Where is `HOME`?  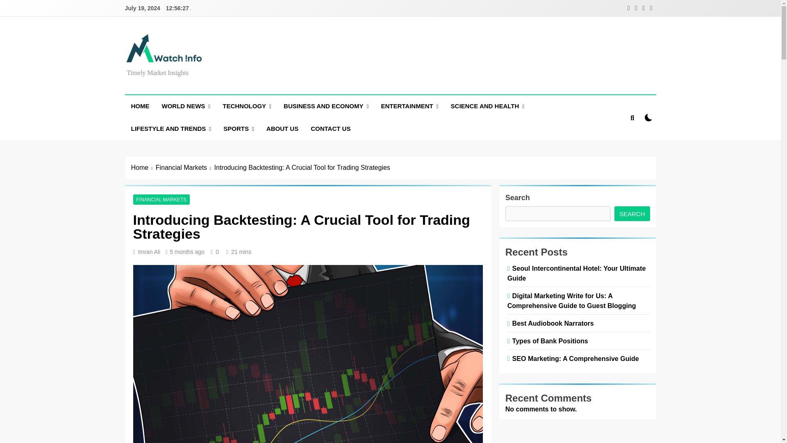
HOME is located at coordinates (139, 106).